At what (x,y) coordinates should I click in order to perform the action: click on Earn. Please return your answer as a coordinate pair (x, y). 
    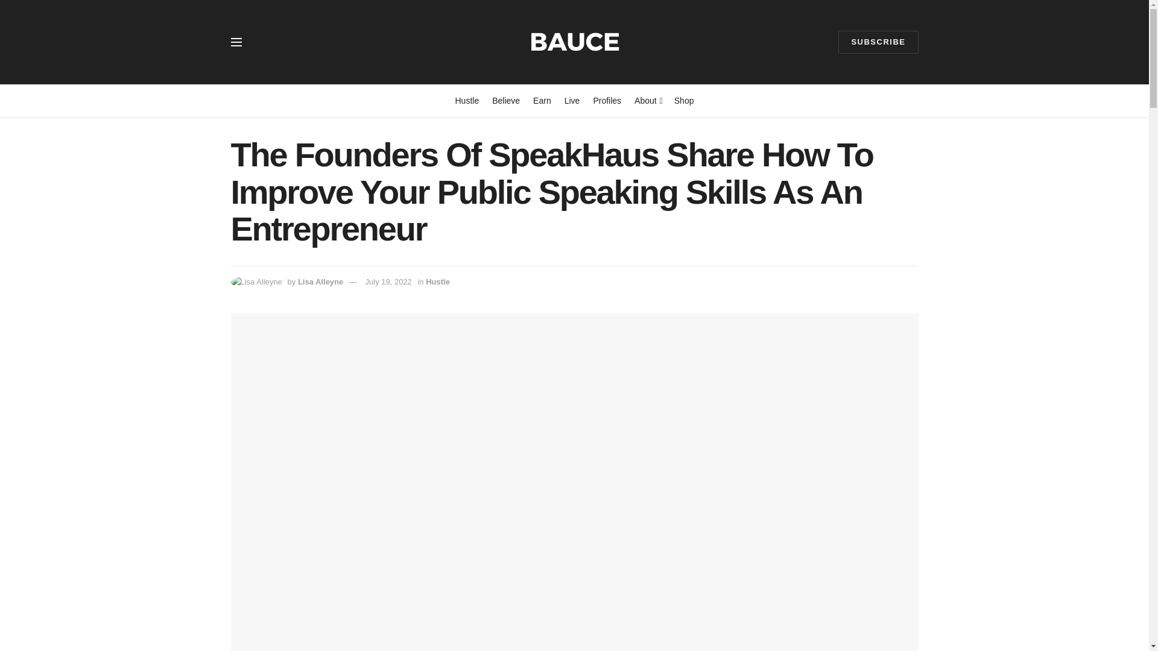
    Looking at the image, I should click on (542, 101).